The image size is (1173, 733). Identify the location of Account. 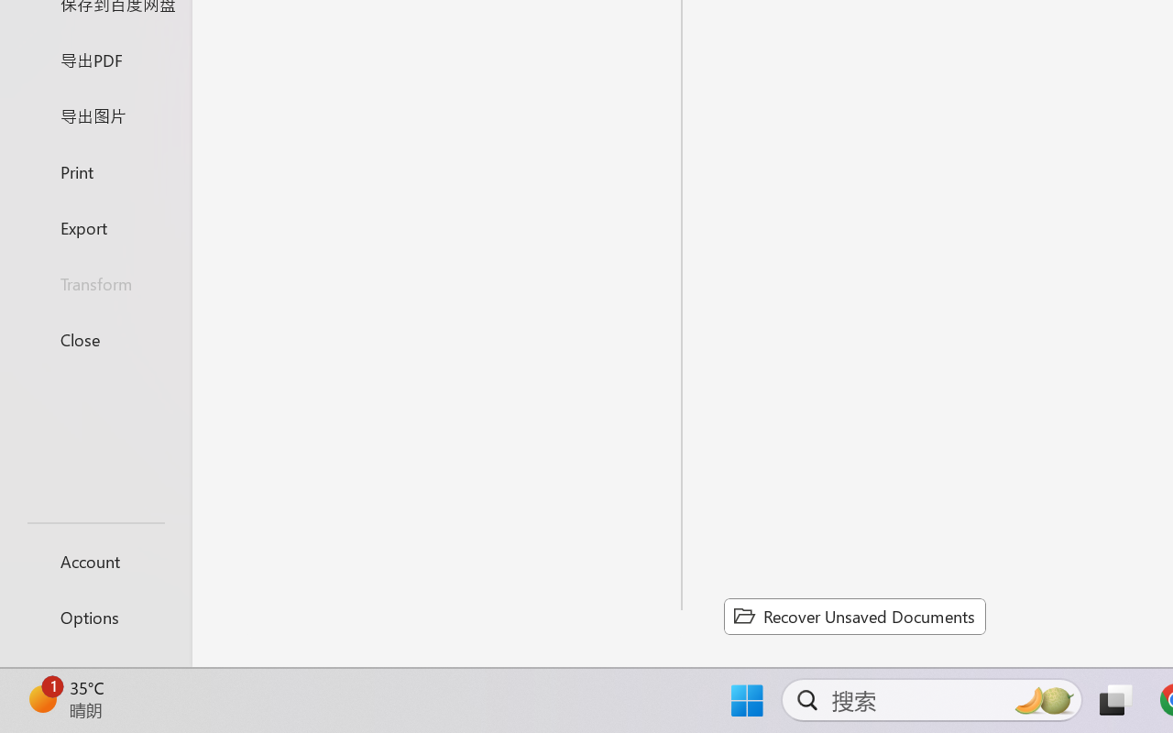
(95, 561).